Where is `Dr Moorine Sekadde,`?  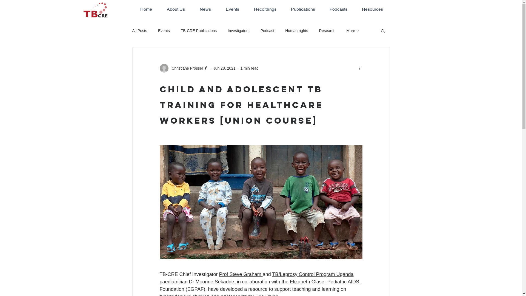
Dr Moorine Sekadde, is located at coordinates (212, 282).